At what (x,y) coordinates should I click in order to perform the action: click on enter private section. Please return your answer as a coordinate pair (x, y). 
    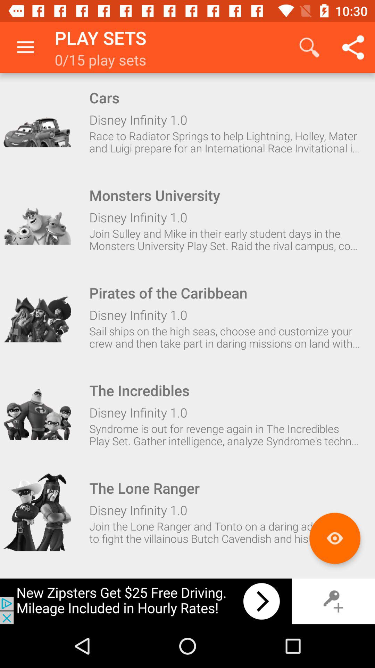
    Looking at the image, I should click on (333, 601).